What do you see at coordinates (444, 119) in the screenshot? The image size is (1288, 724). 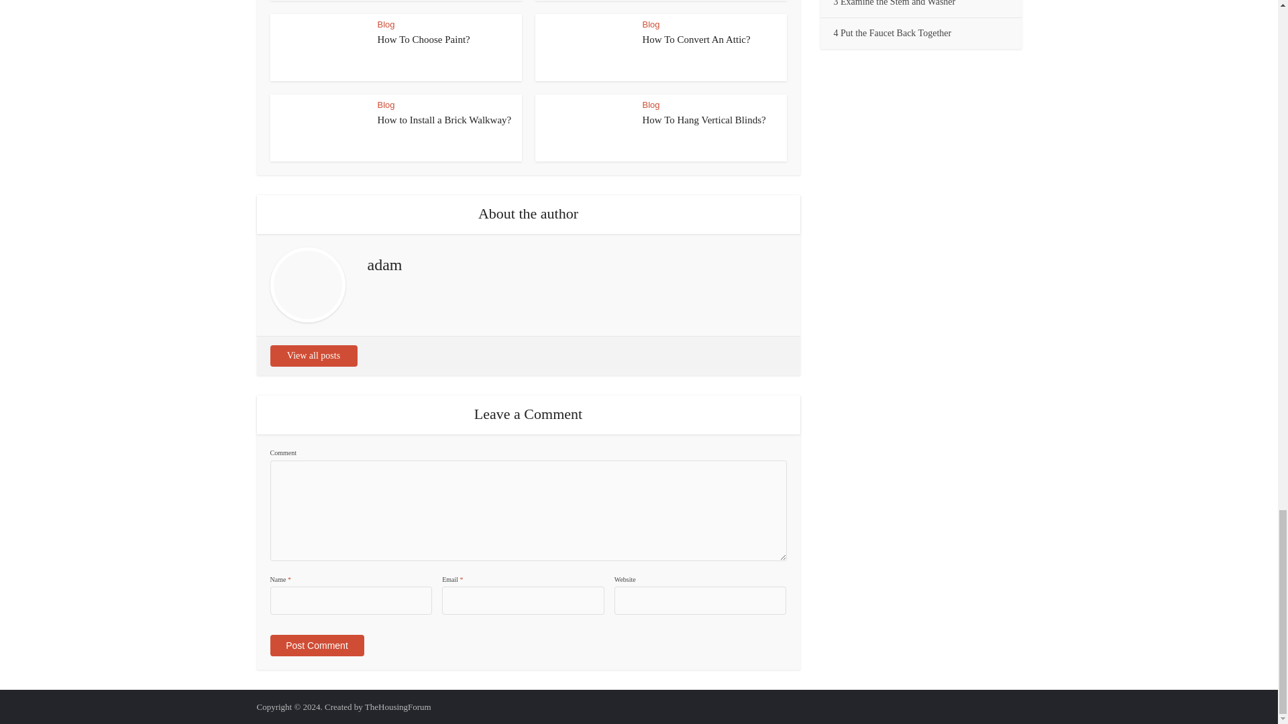 I see `How to Install a Brick Walkway?` at bounding box center [444, 119].